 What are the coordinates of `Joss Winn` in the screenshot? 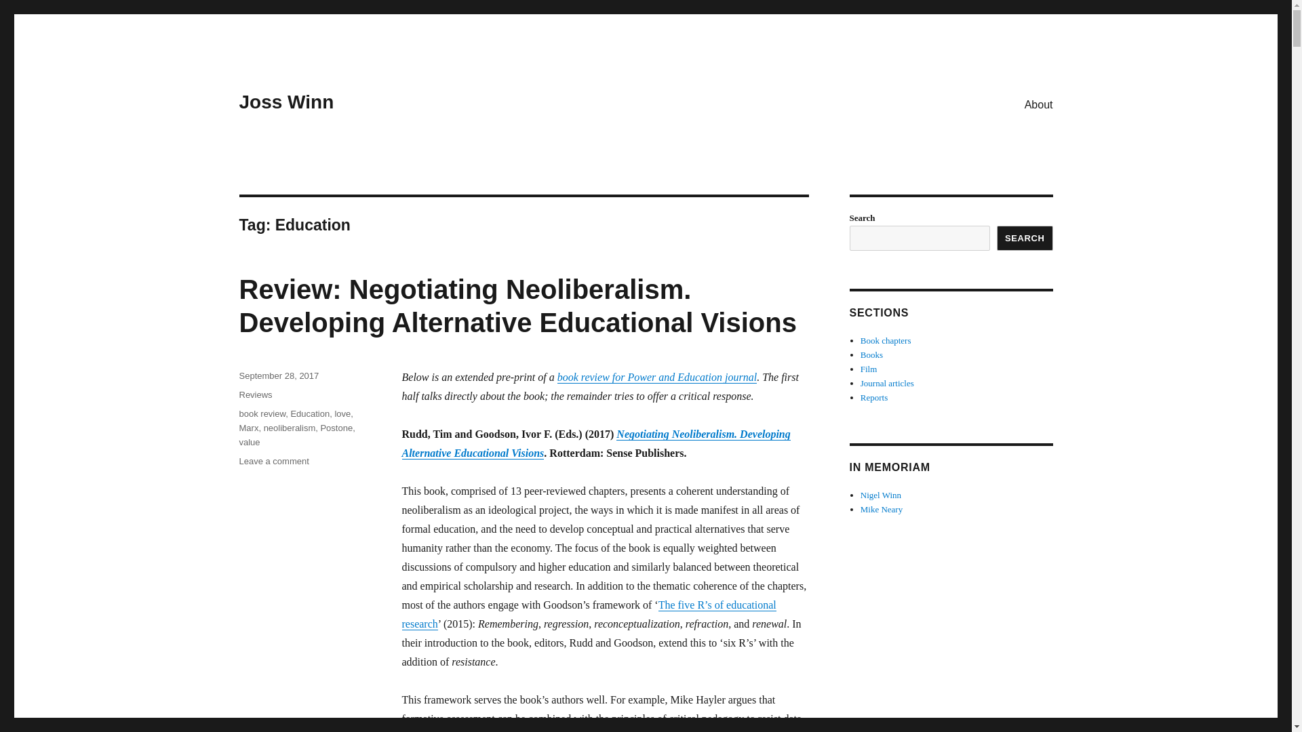 It's located at (285, 102).